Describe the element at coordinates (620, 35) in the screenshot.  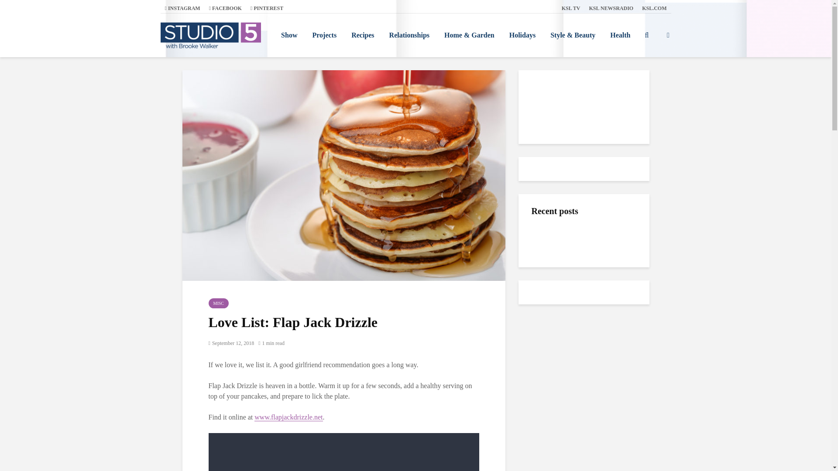
I see `Health` at that location.